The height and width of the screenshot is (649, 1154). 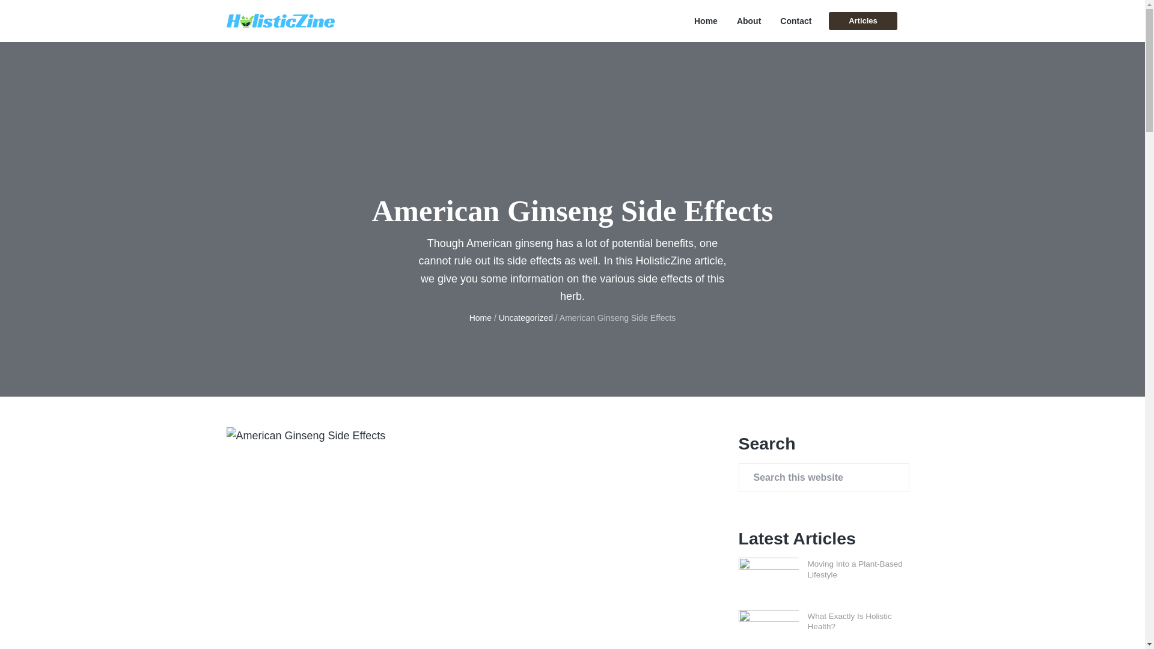 What do you see at coordinates (48, 14) in the screenshot?
I see `Search` at bounding box center [48, 14].